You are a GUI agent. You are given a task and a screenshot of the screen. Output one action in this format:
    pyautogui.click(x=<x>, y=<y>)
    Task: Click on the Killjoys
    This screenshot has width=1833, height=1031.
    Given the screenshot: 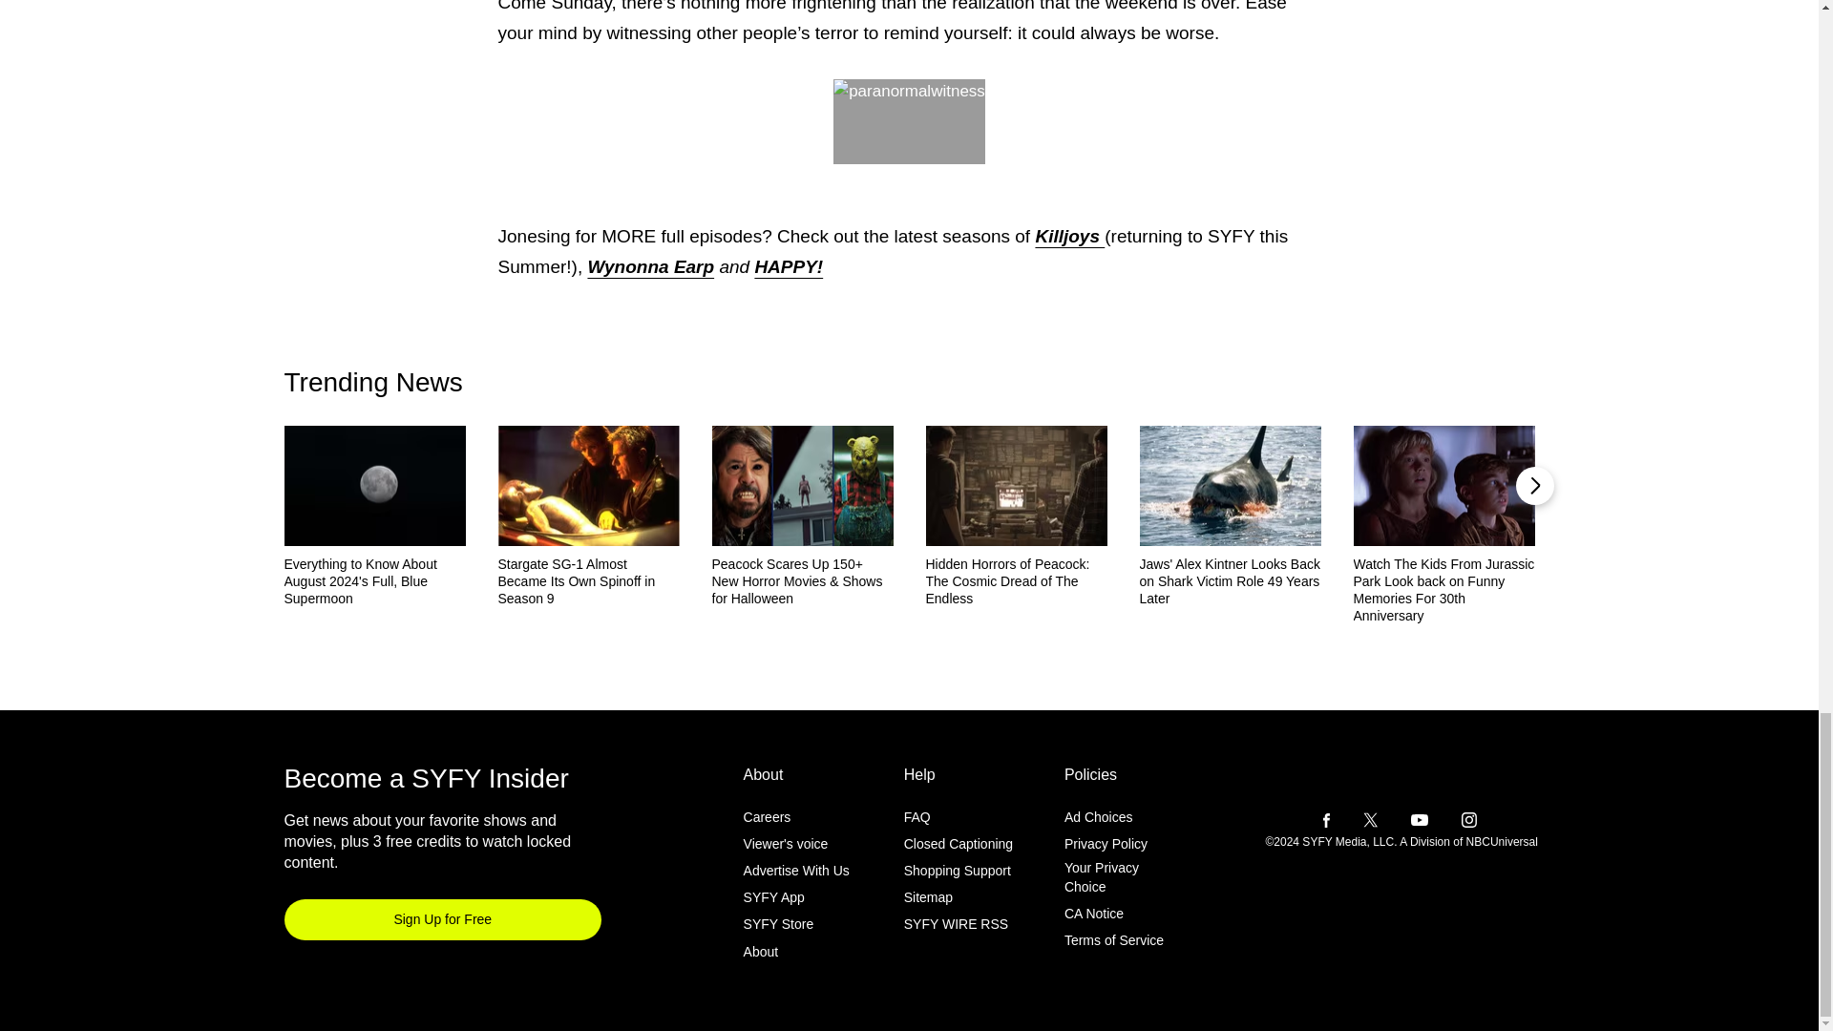 What is the action you would take?
    pyautogui.click(x=1069, y=236)
    